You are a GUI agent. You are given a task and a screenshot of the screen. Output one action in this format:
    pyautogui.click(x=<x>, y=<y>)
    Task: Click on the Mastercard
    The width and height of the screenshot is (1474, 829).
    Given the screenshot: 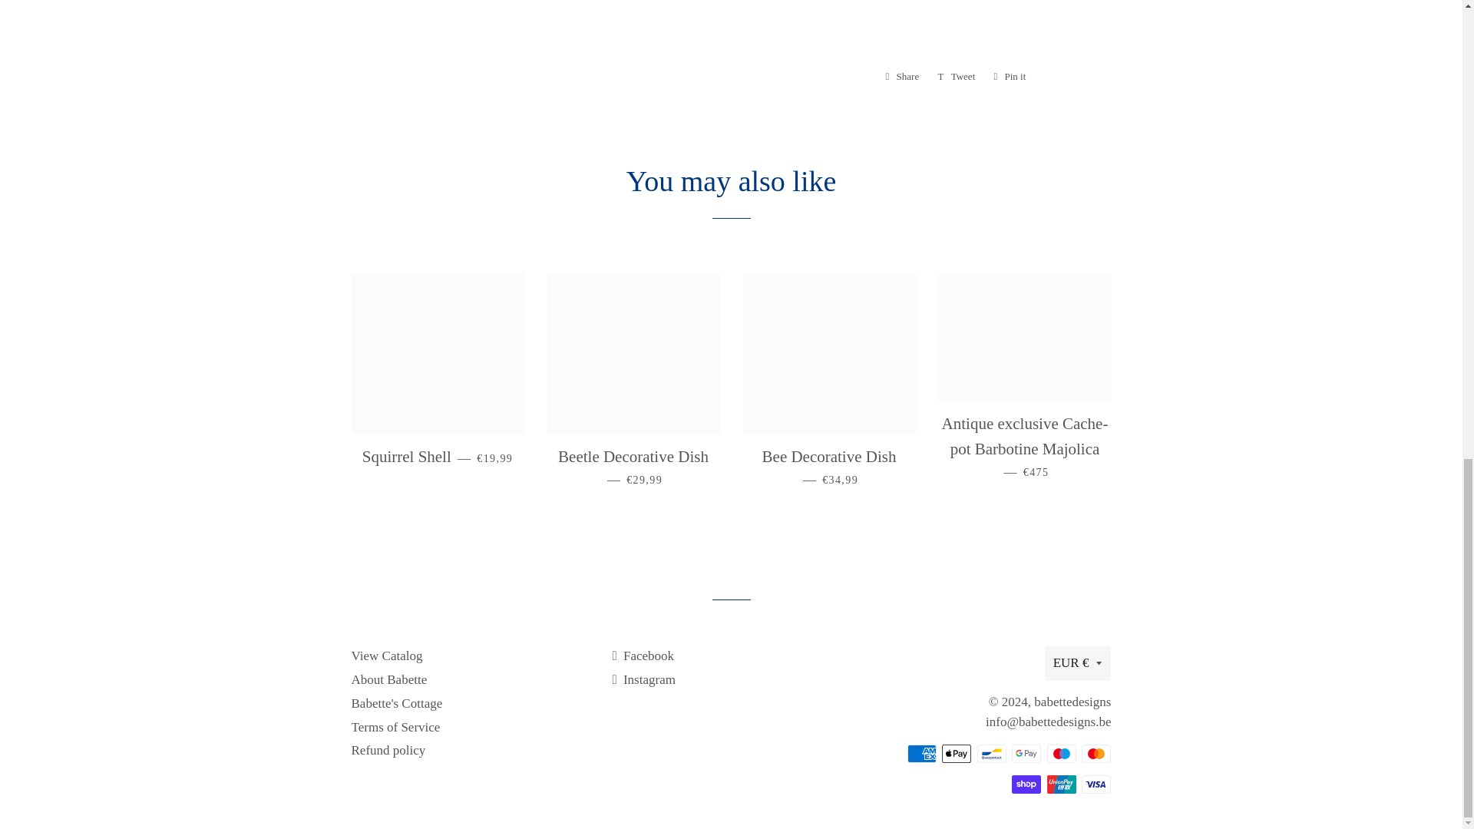 What is the action you would take?
    pyautogui.click(x=921, y=753)
    